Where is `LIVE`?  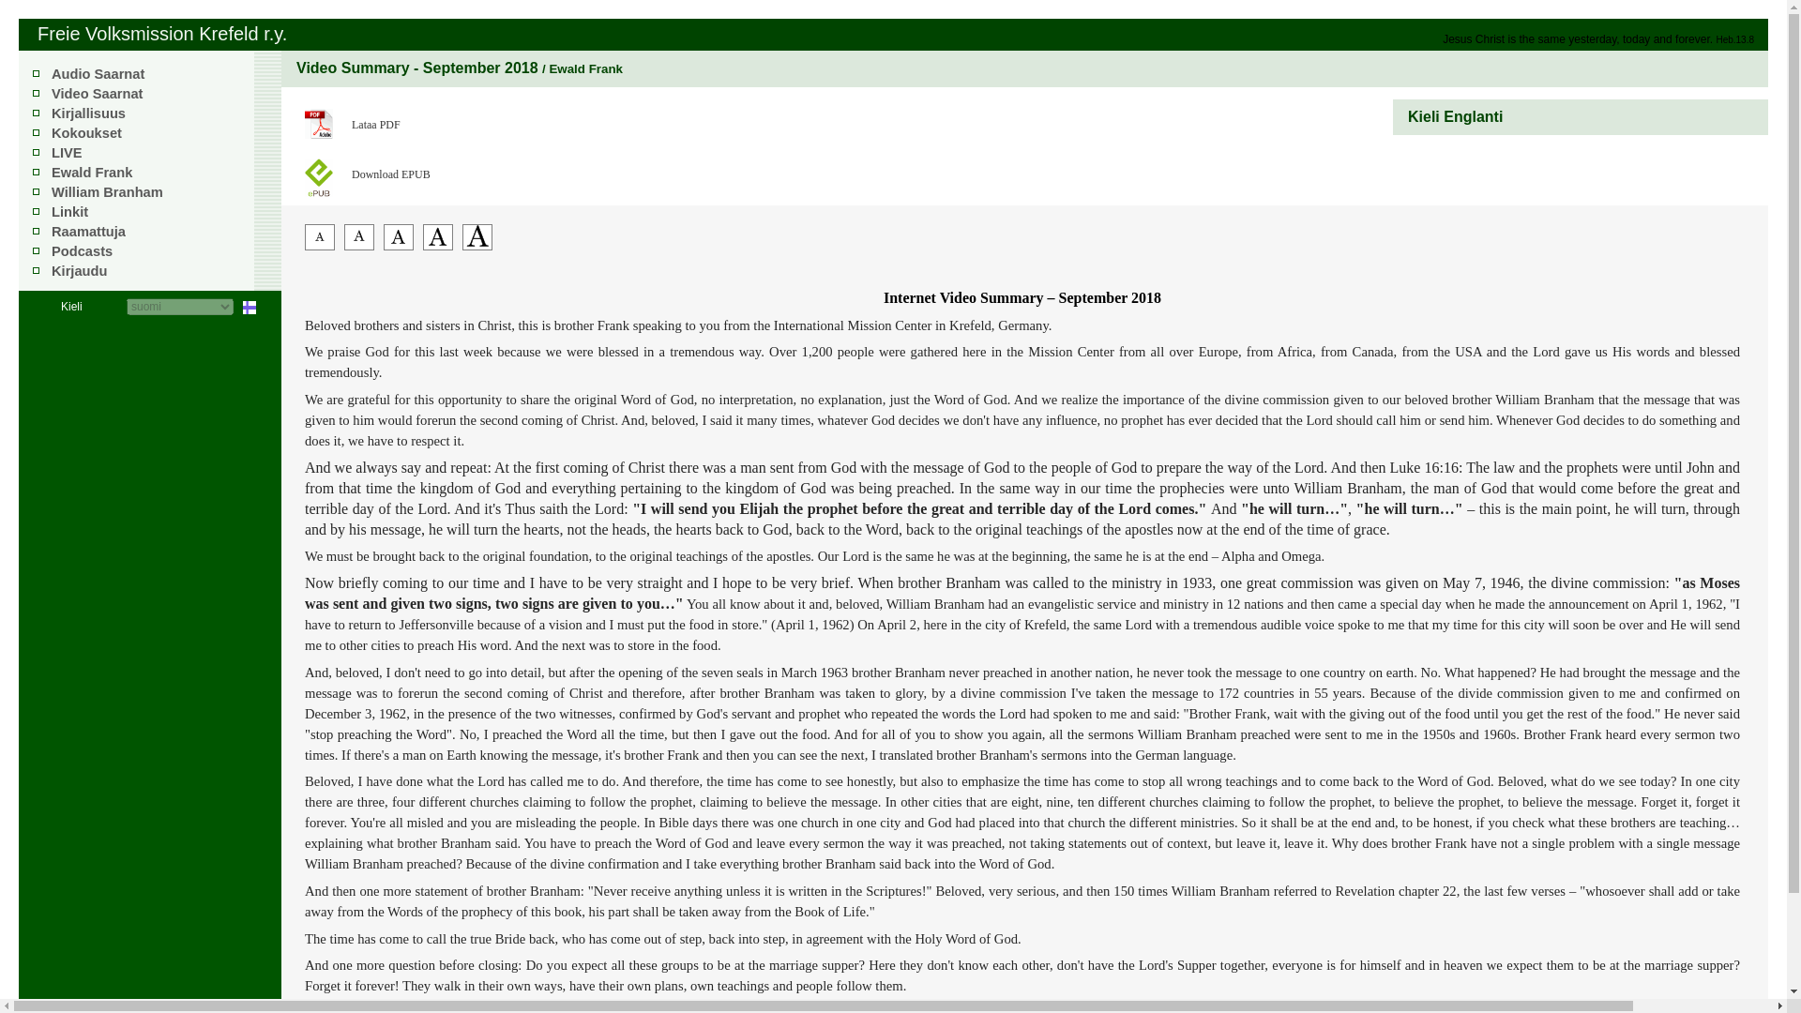
LIVE is located at coordinates (68, 152).